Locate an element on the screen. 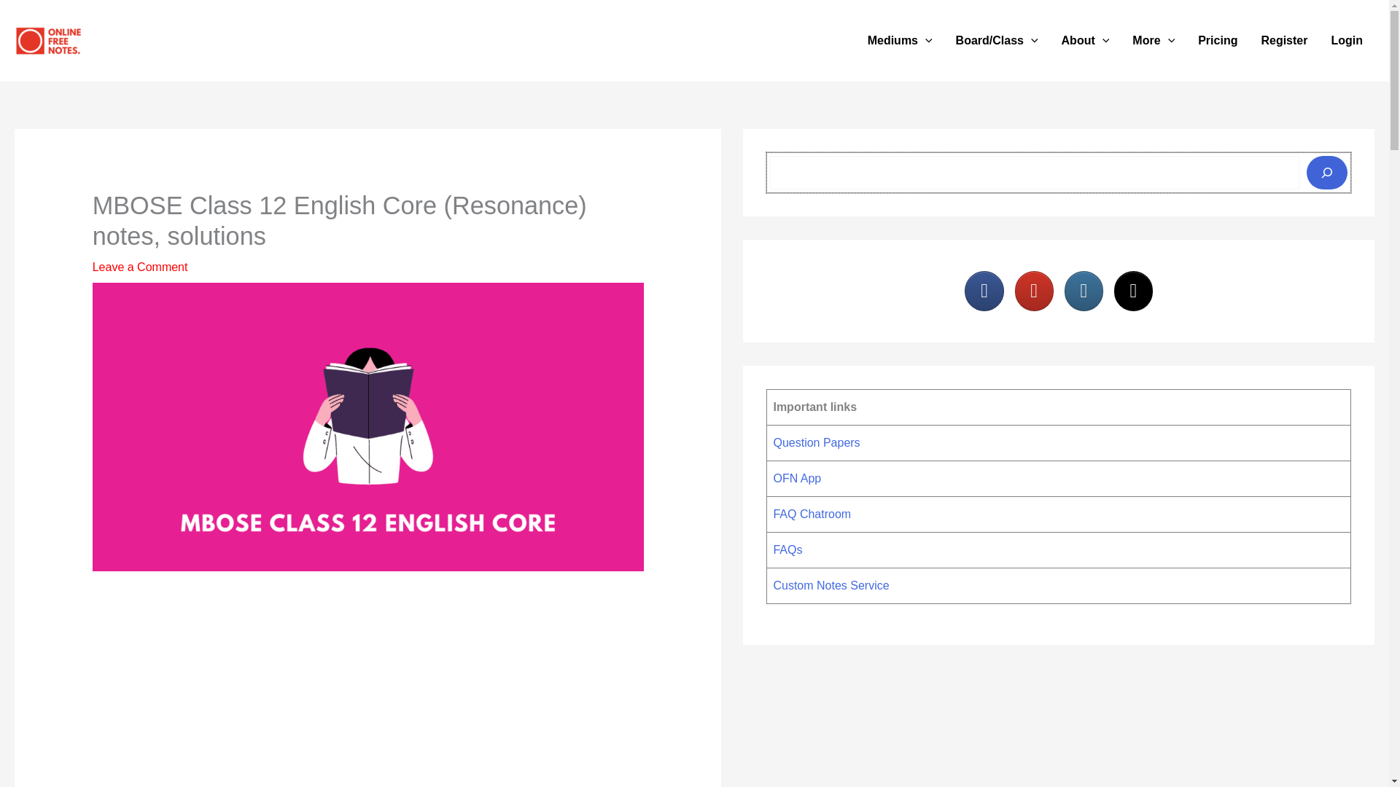  Instagram is located at coordinates (1084, 290).